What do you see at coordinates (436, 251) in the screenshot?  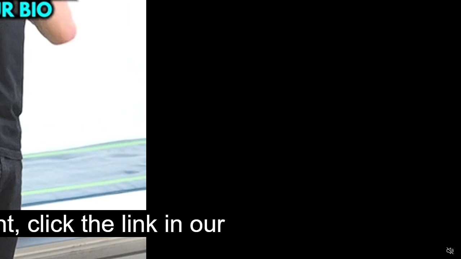 I see `Non-Fullscreen` at bounding box center [436, 251].